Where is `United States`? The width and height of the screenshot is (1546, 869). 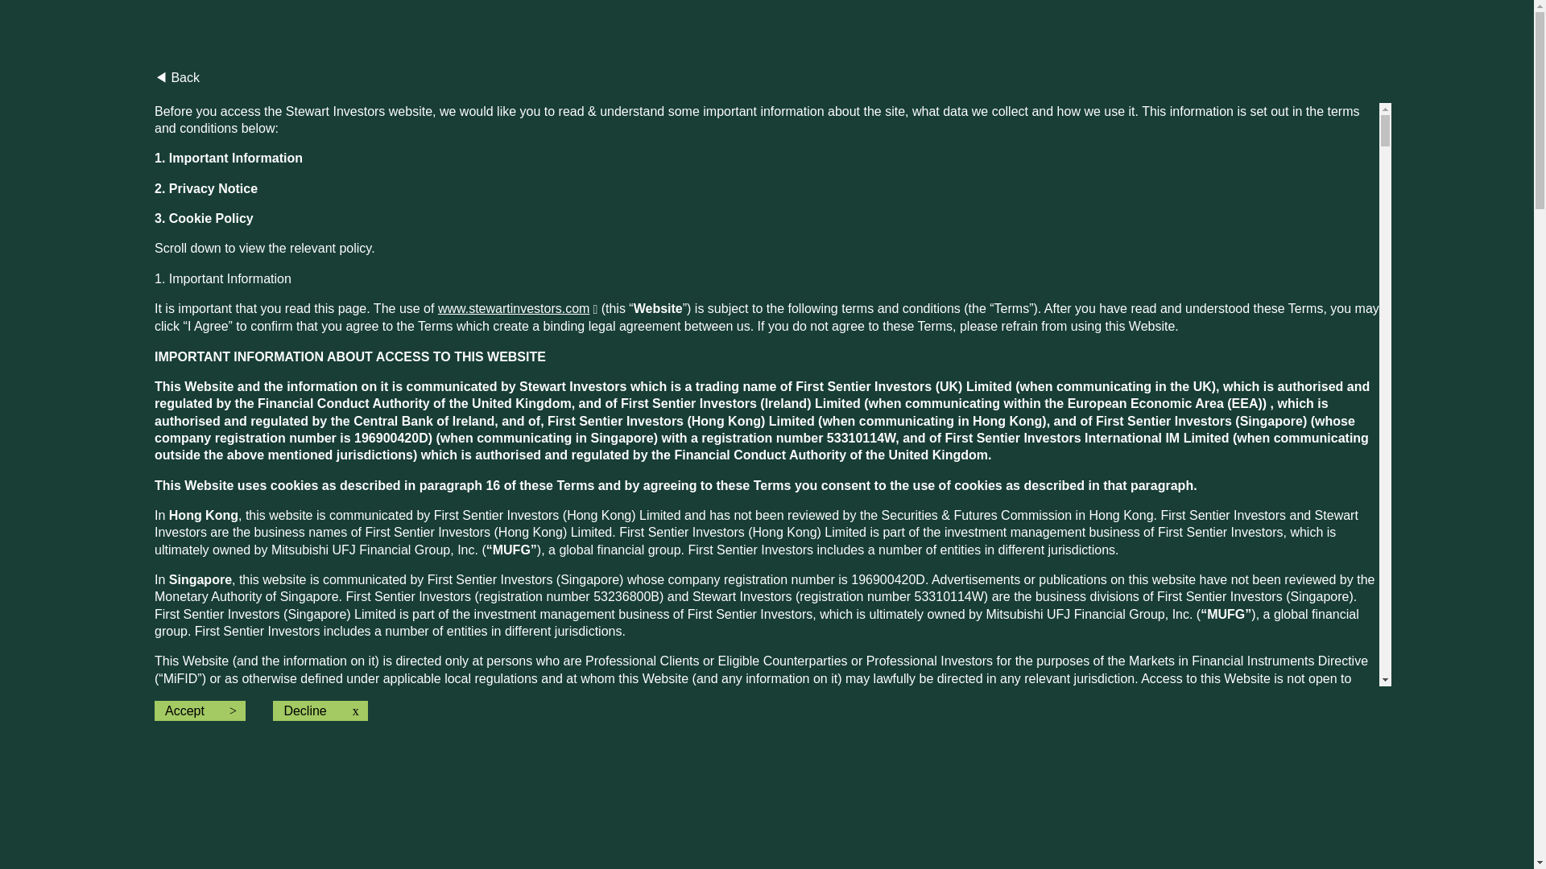 United States is located at coordinates (659, 348).